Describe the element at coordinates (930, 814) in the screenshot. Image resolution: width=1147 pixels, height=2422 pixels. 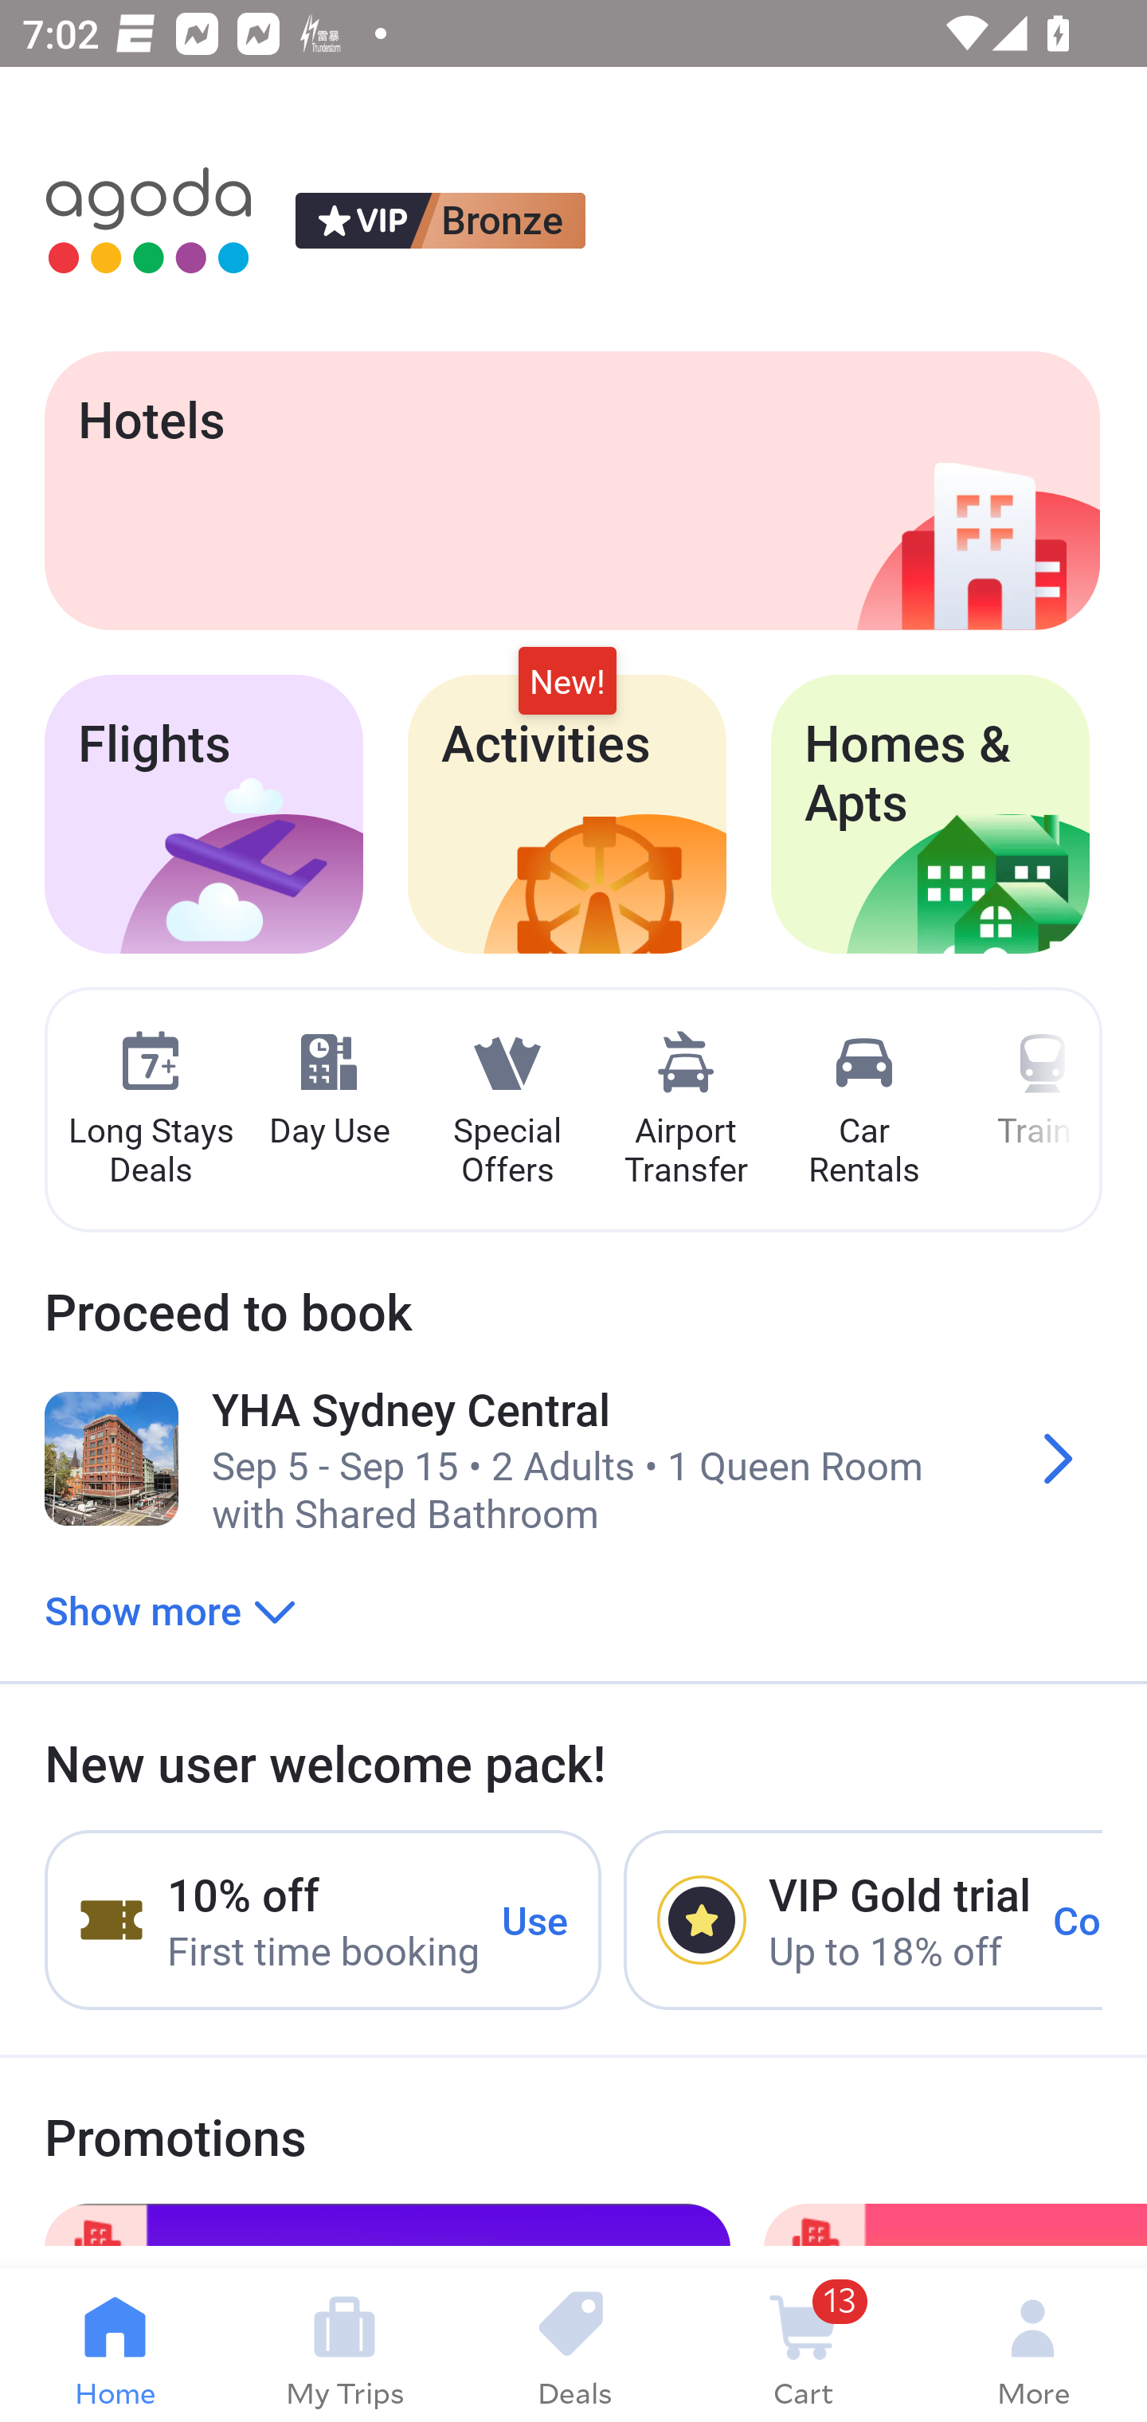
I see `Homes & Apts` at that location.